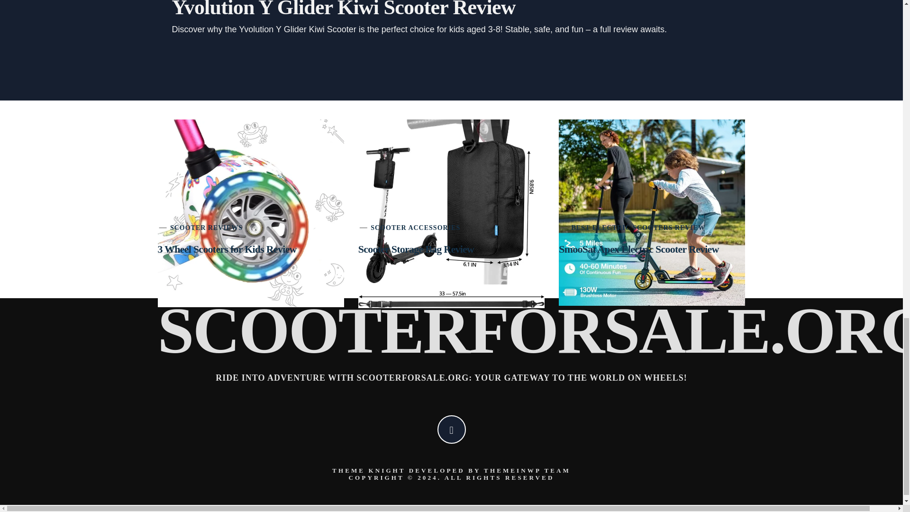  What do you see at coordinates (343, 9) in the screenshot?
I see `Yvolution Y Glider Kiwi Scooter Review` at bounding box center [343, 9].